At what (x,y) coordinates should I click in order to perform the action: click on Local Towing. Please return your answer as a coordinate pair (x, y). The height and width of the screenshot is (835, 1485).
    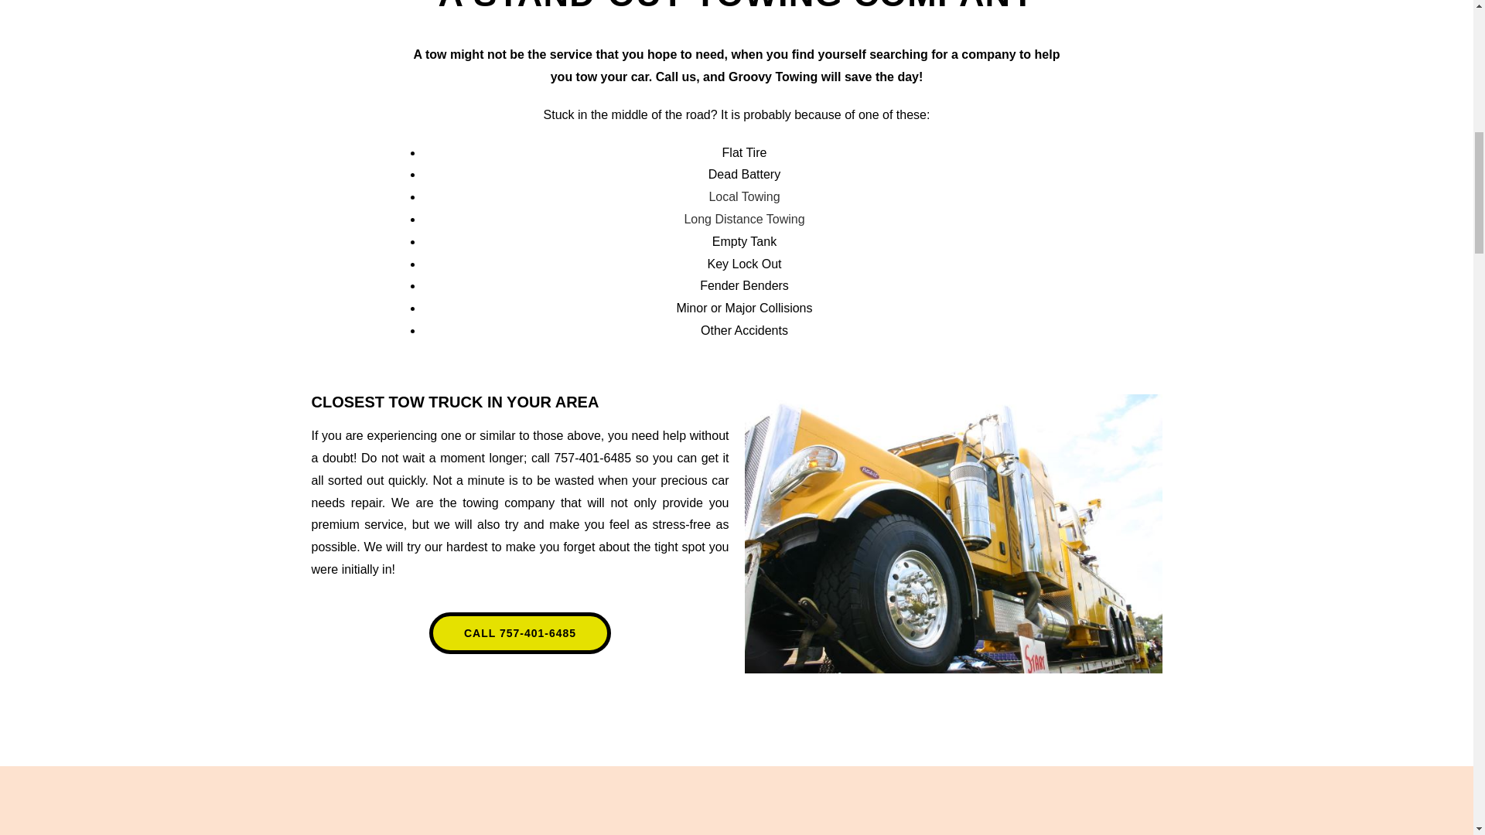
    Looking at the image, I should click on (744, 196).